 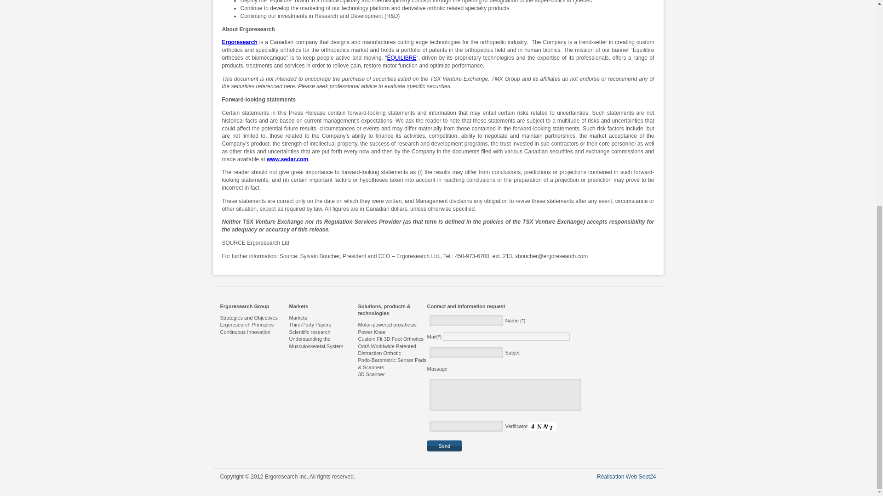 I want to click on Ergoresearch Group, so click(x=254, y=306).